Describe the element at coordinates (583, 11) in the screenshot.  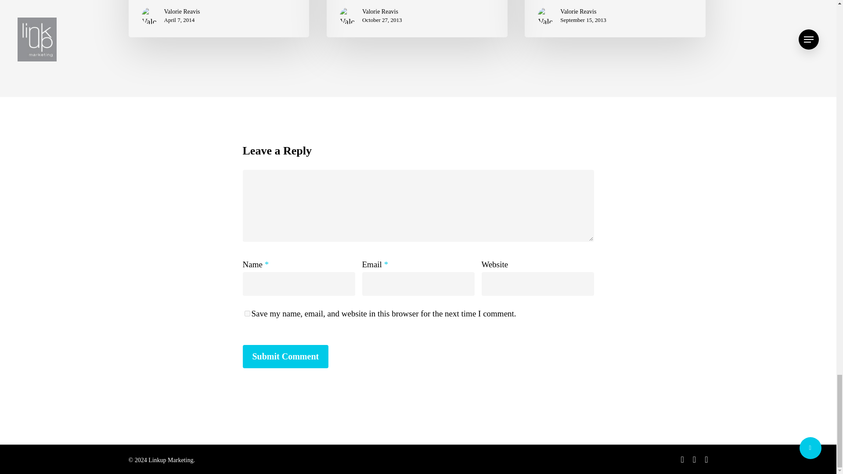
I see `Valorie Reavis` at that location.